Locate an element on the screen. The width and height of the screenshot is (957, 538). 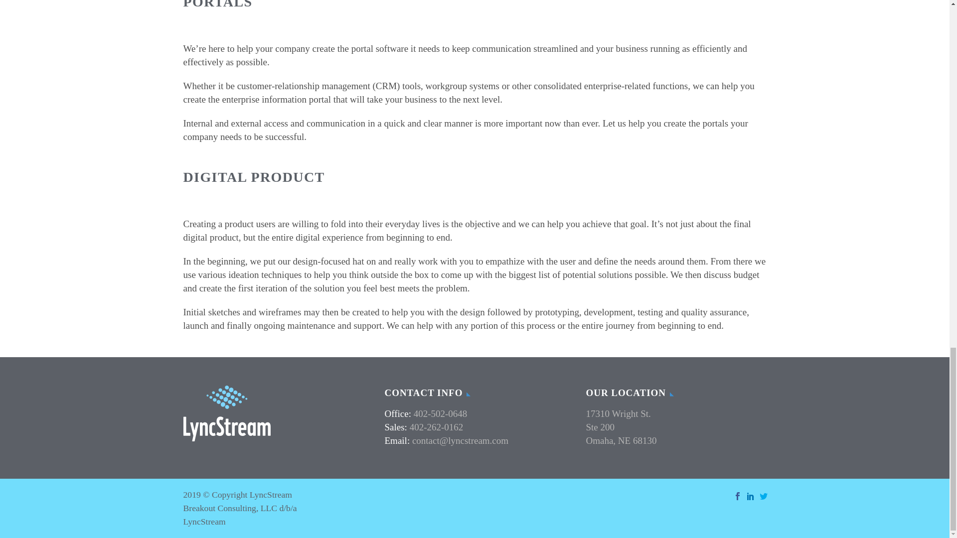
402-502-0648 is located at coordinates (441, 413).